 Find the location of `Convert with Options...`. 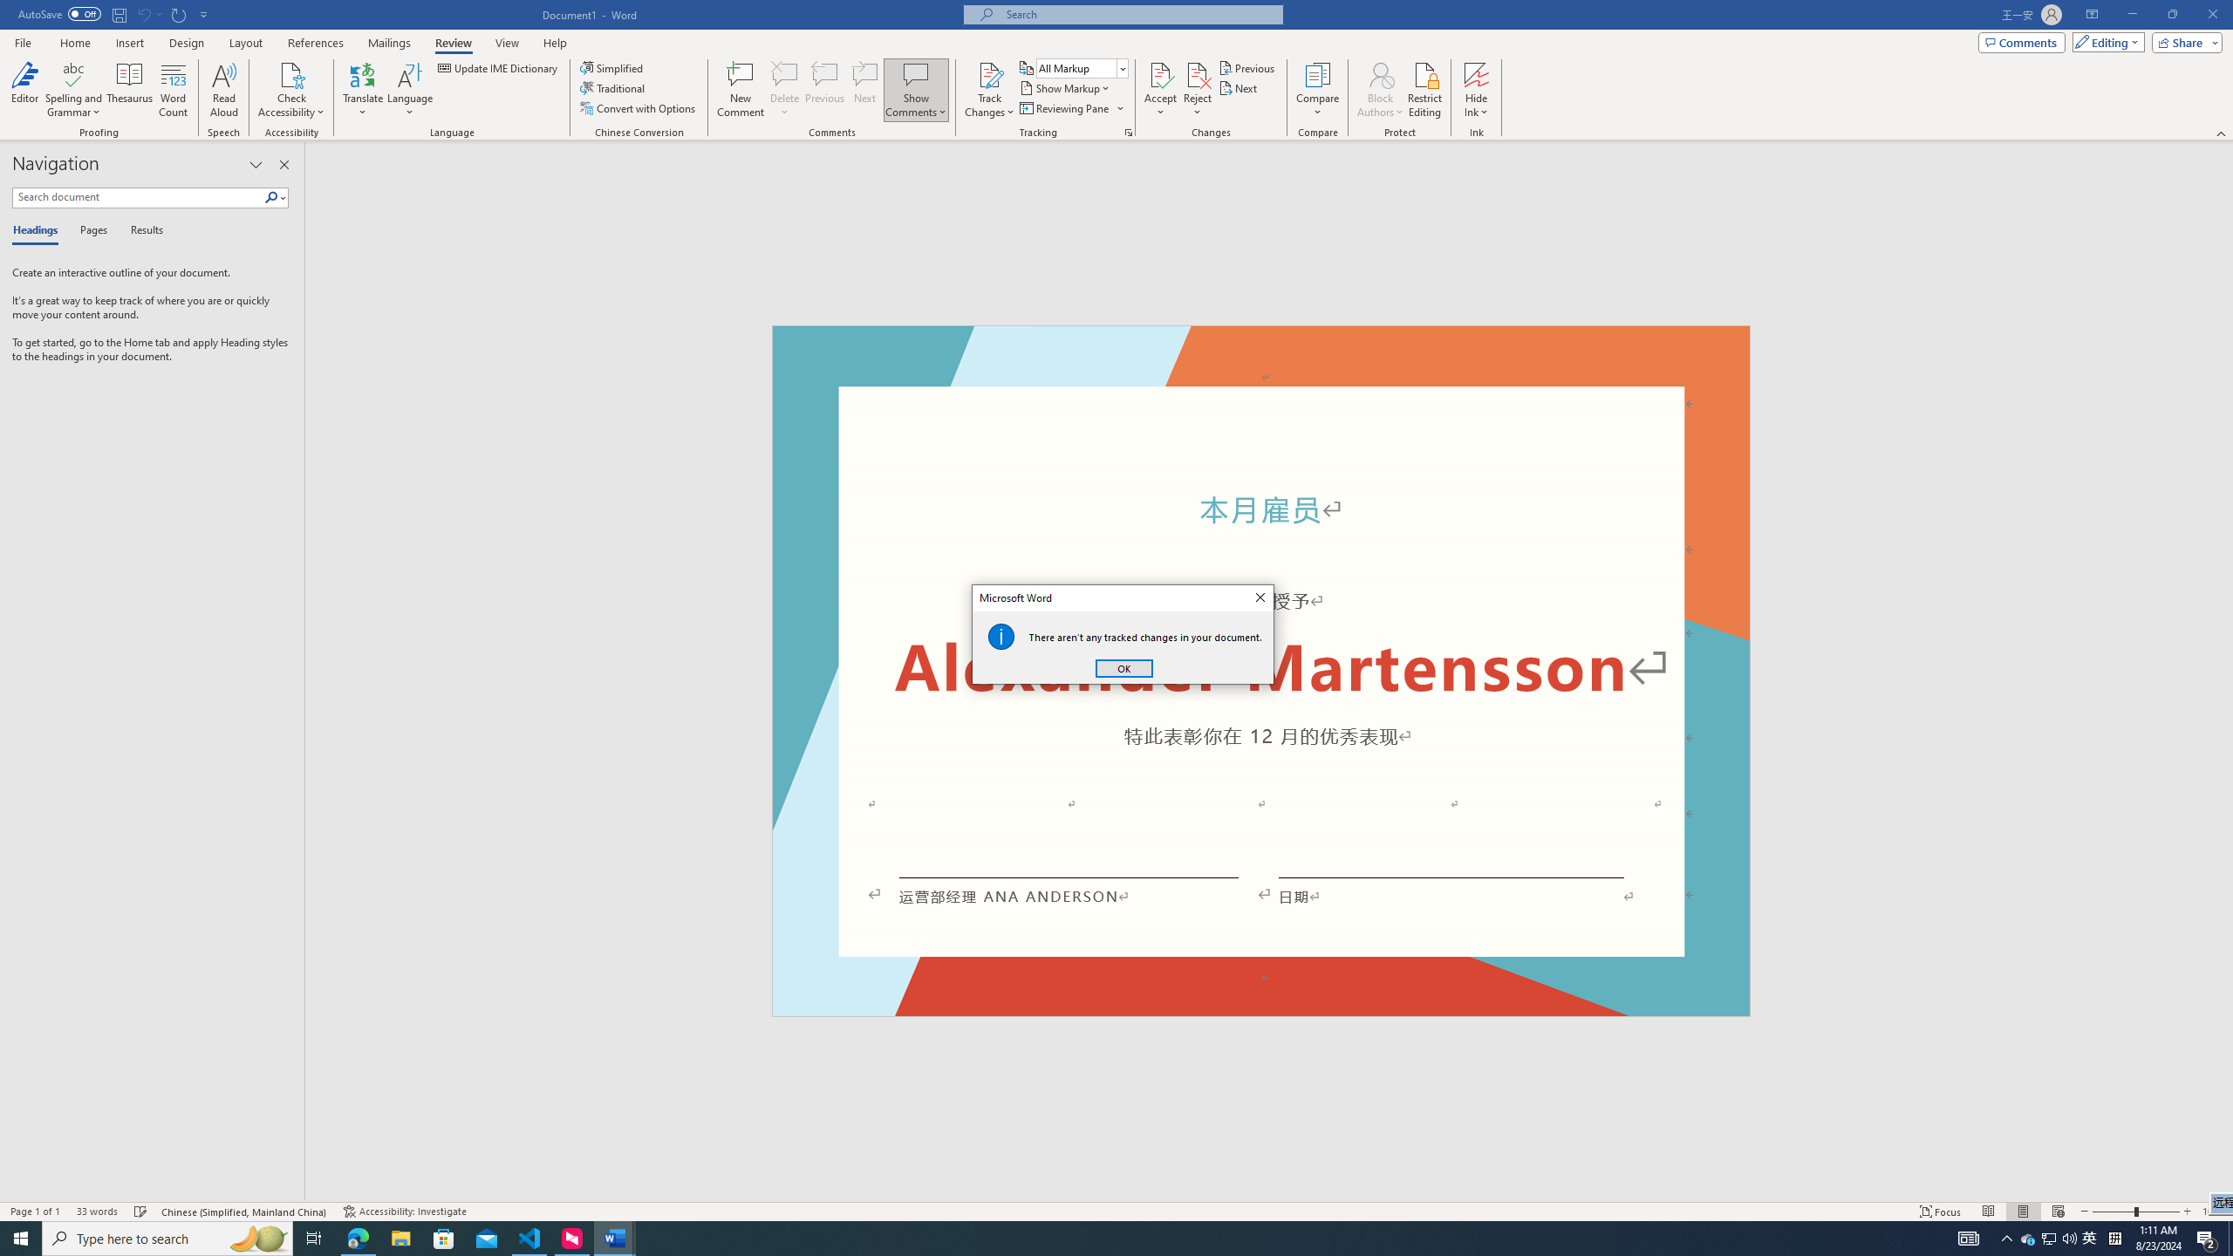

Convert with Options... is located at coordinates (639, 108).